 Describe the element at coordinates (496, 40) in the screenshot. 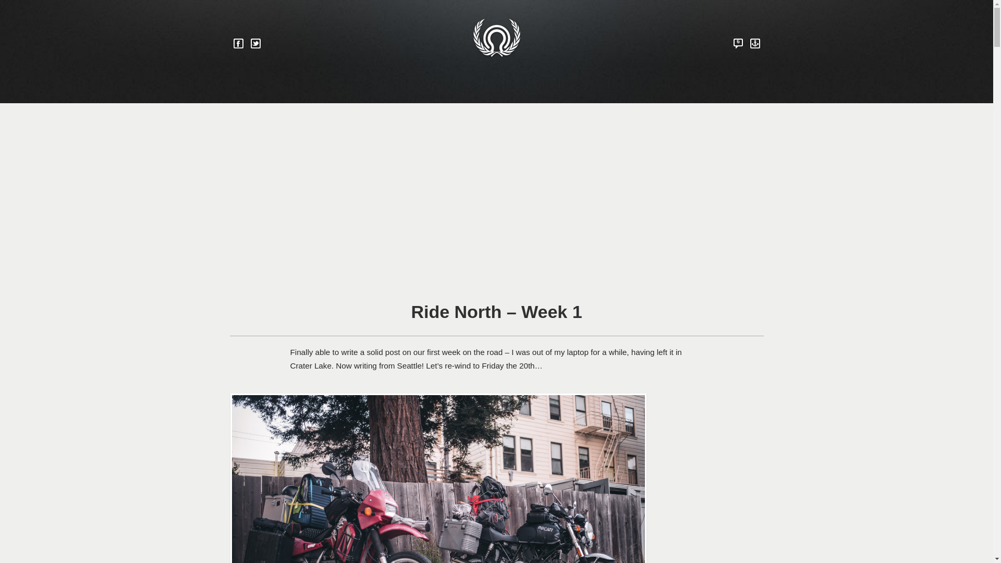

I see `Cocoia` at that location.